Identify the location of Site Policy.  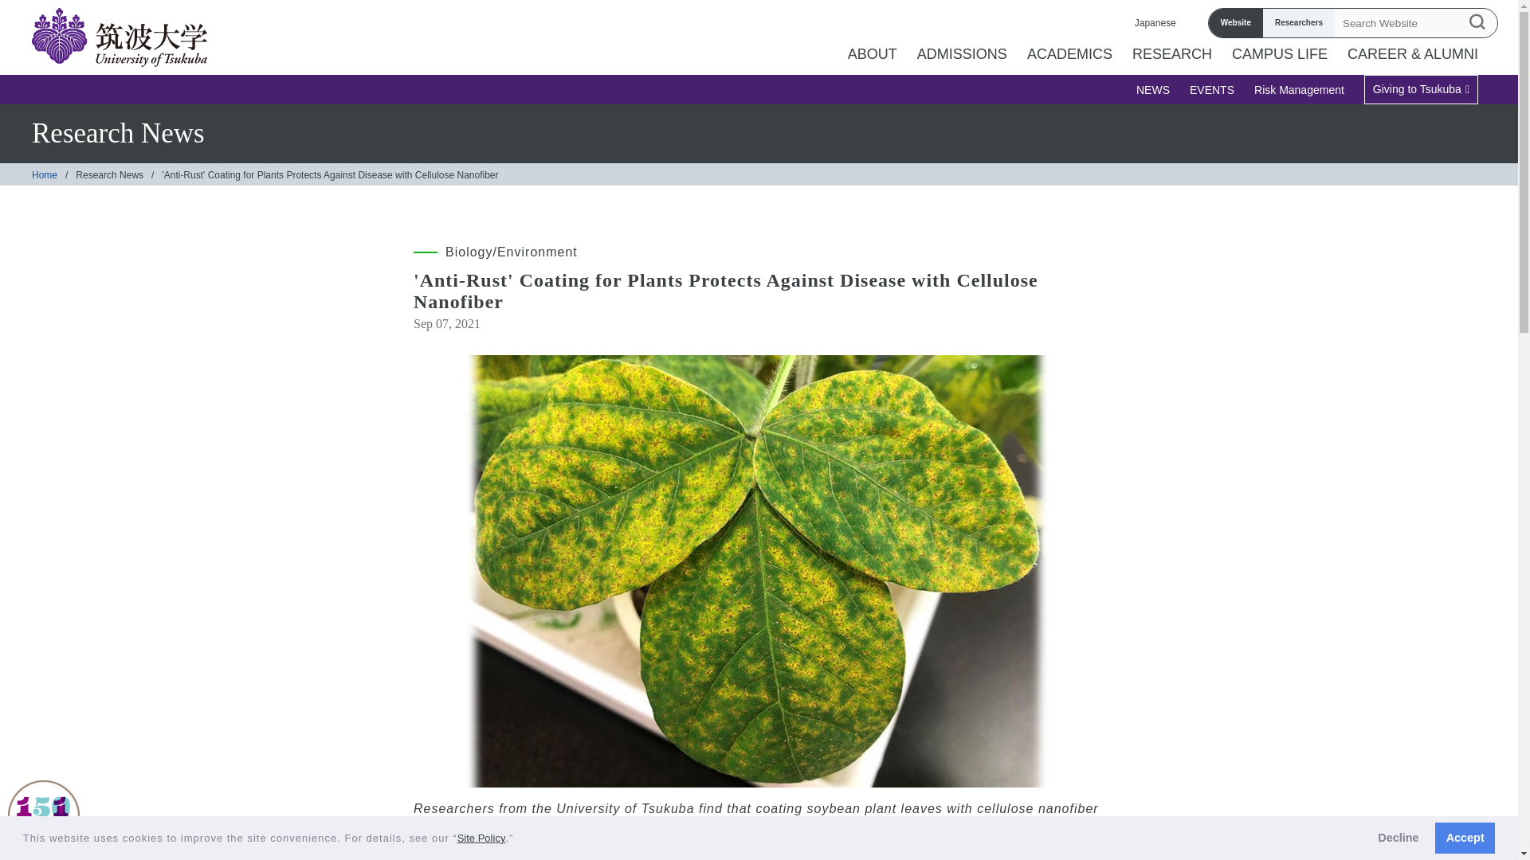
(481, 838).